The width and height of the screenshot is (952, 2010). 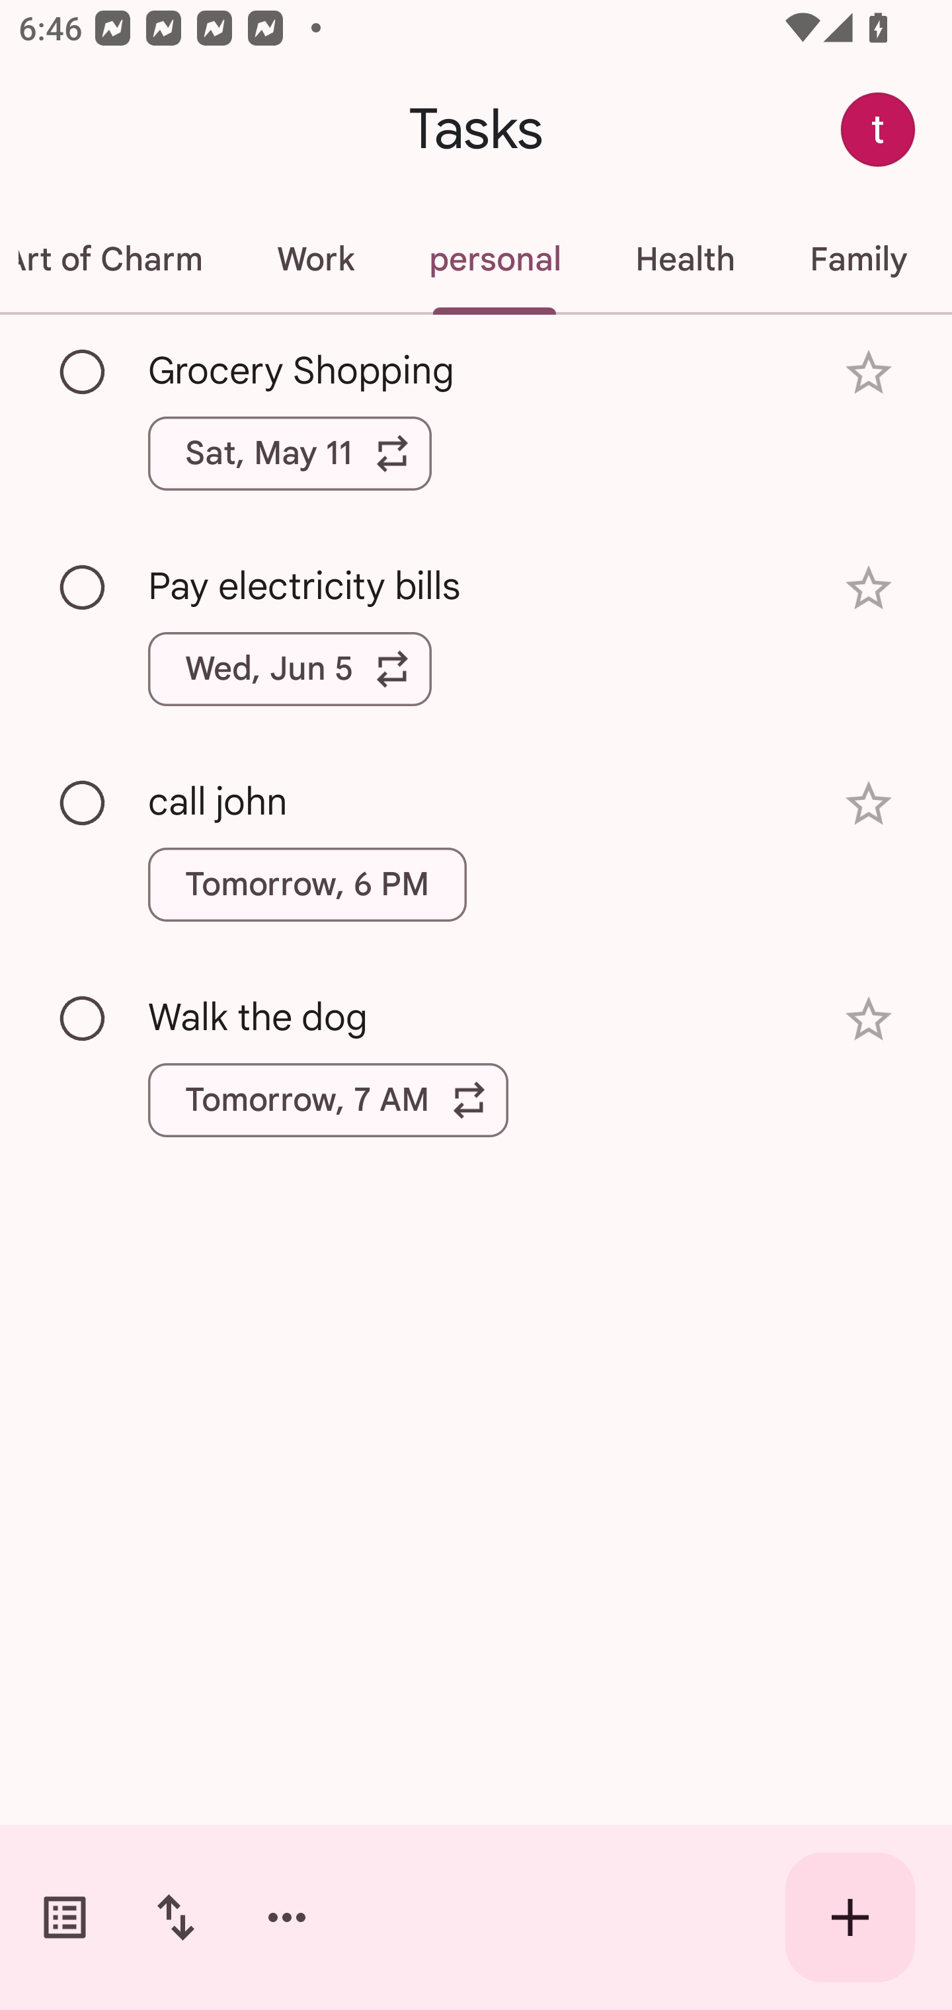 I want to click on Add star, so click(x=869, y=804).